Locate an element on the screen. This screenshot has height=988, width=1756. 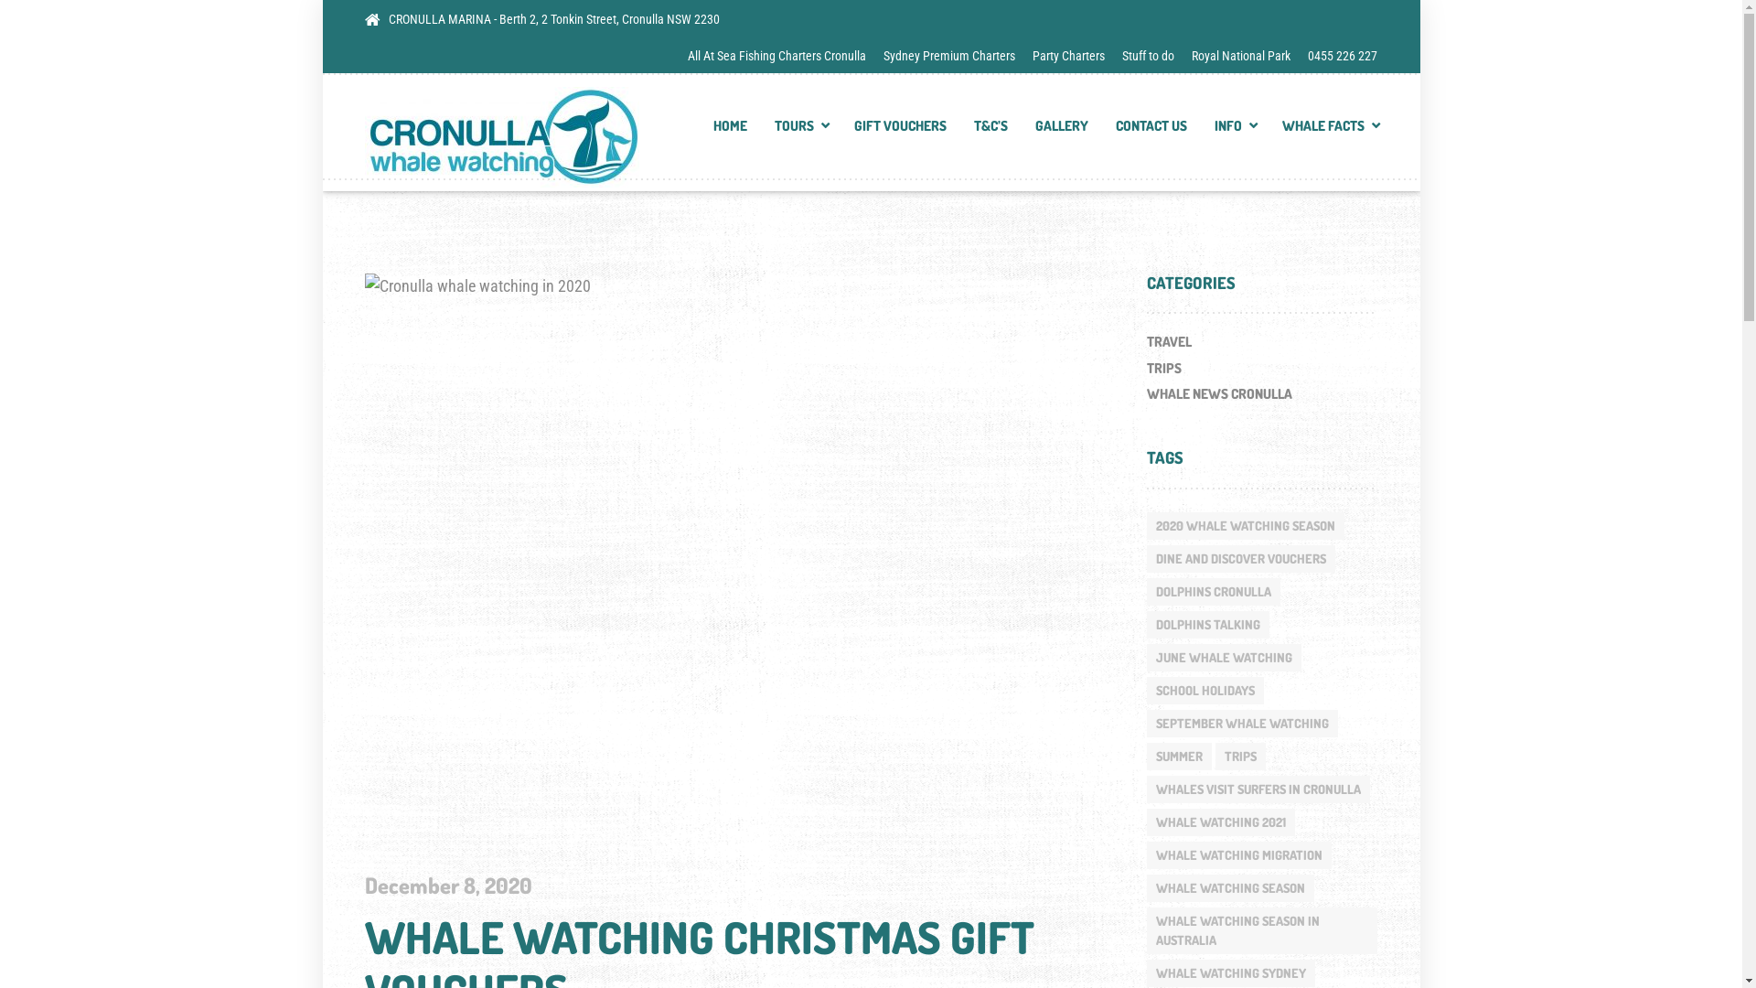
WHALE WATCHING 2021 is located at coordinates (1221, 822).